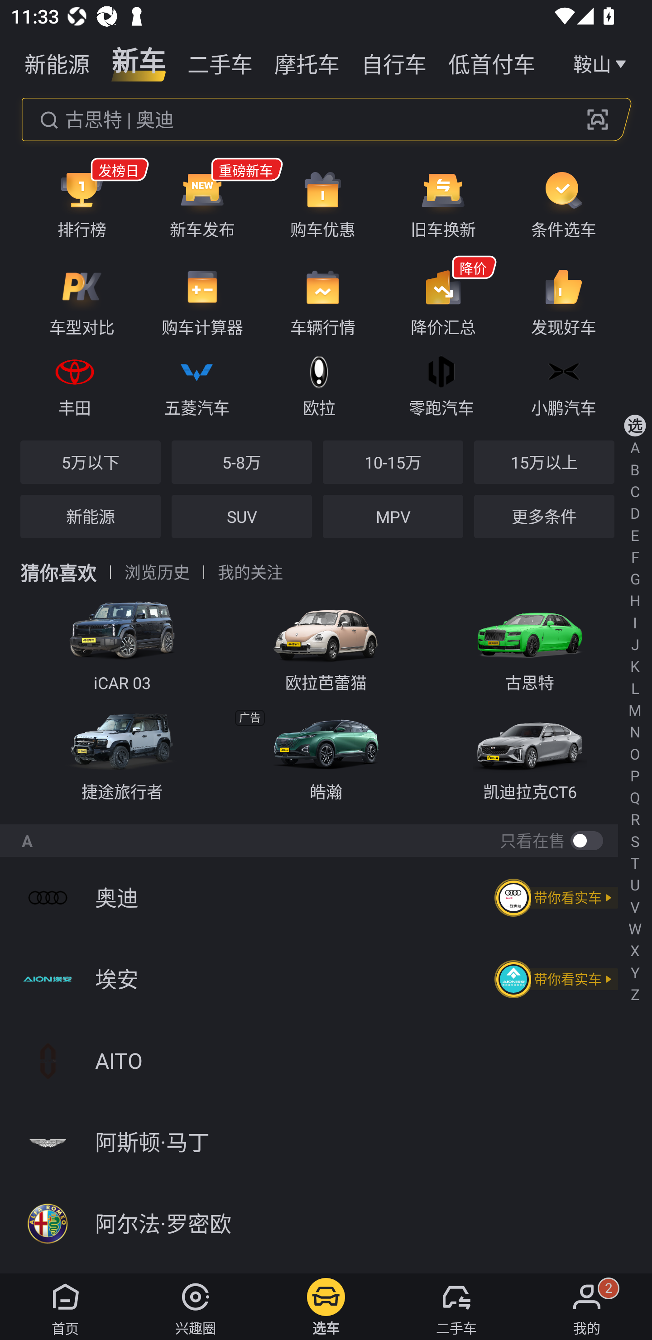 Image resolution: width=652 pixels, height=1340 pixels. Describe the element at coordinates (443, 204) in the screenshot. I see `旧车换新` at that location.